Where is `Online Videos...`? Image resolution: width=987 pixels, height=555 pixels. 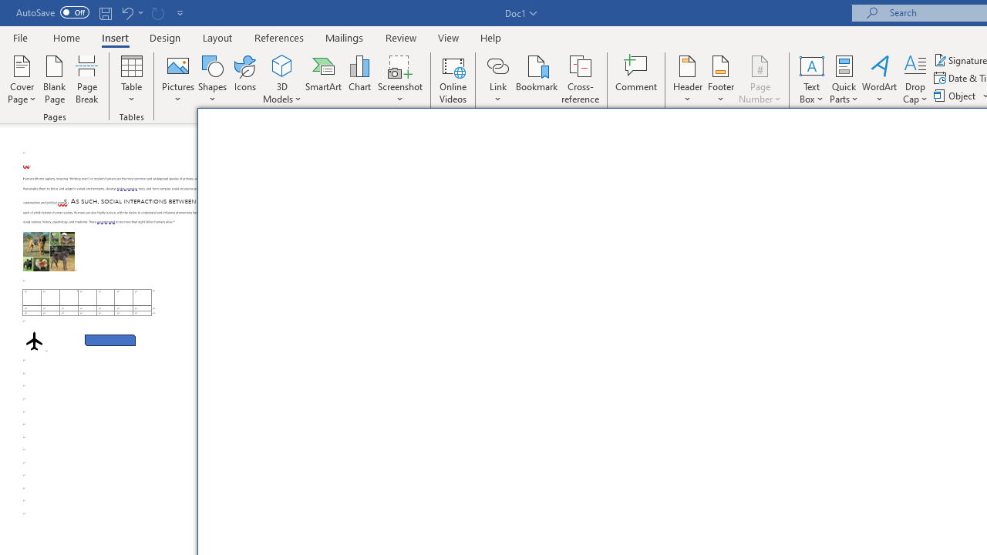
Online Videos... is located at coordinates (453, 79).